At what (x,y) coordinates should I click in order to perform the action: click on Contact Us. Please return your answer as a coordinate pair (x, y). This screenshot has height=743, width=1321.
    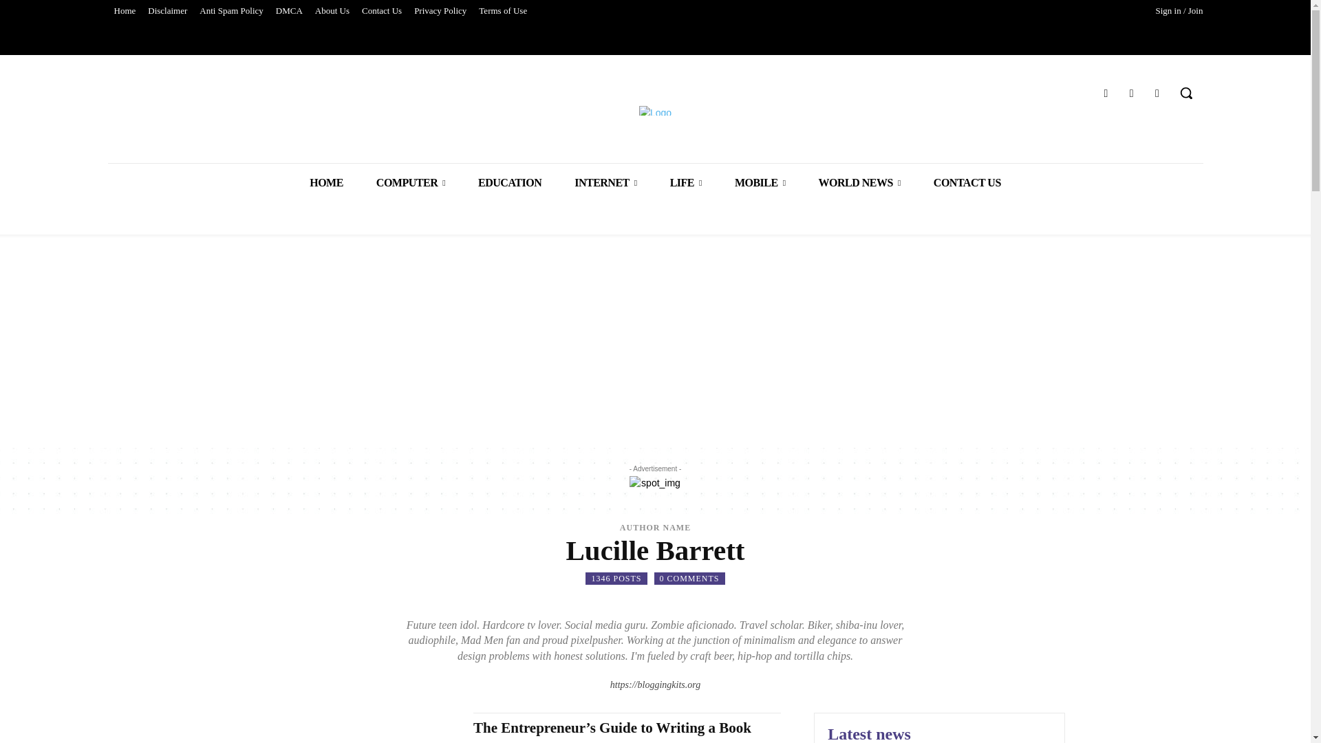
    Looking at the image, I should click on (381, 11).